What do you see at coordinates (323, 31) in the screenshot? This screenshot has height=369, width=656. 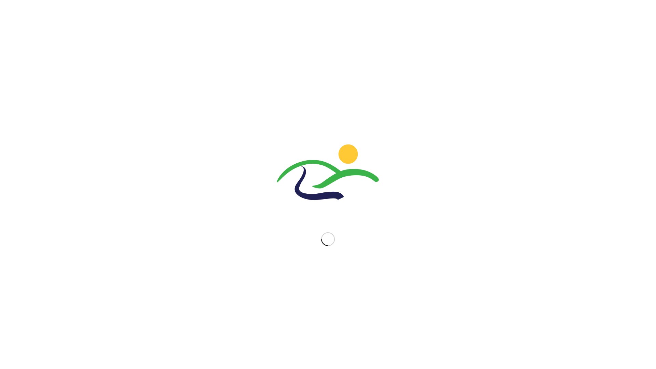 I see `What we do` at bounding box center [323, 31].